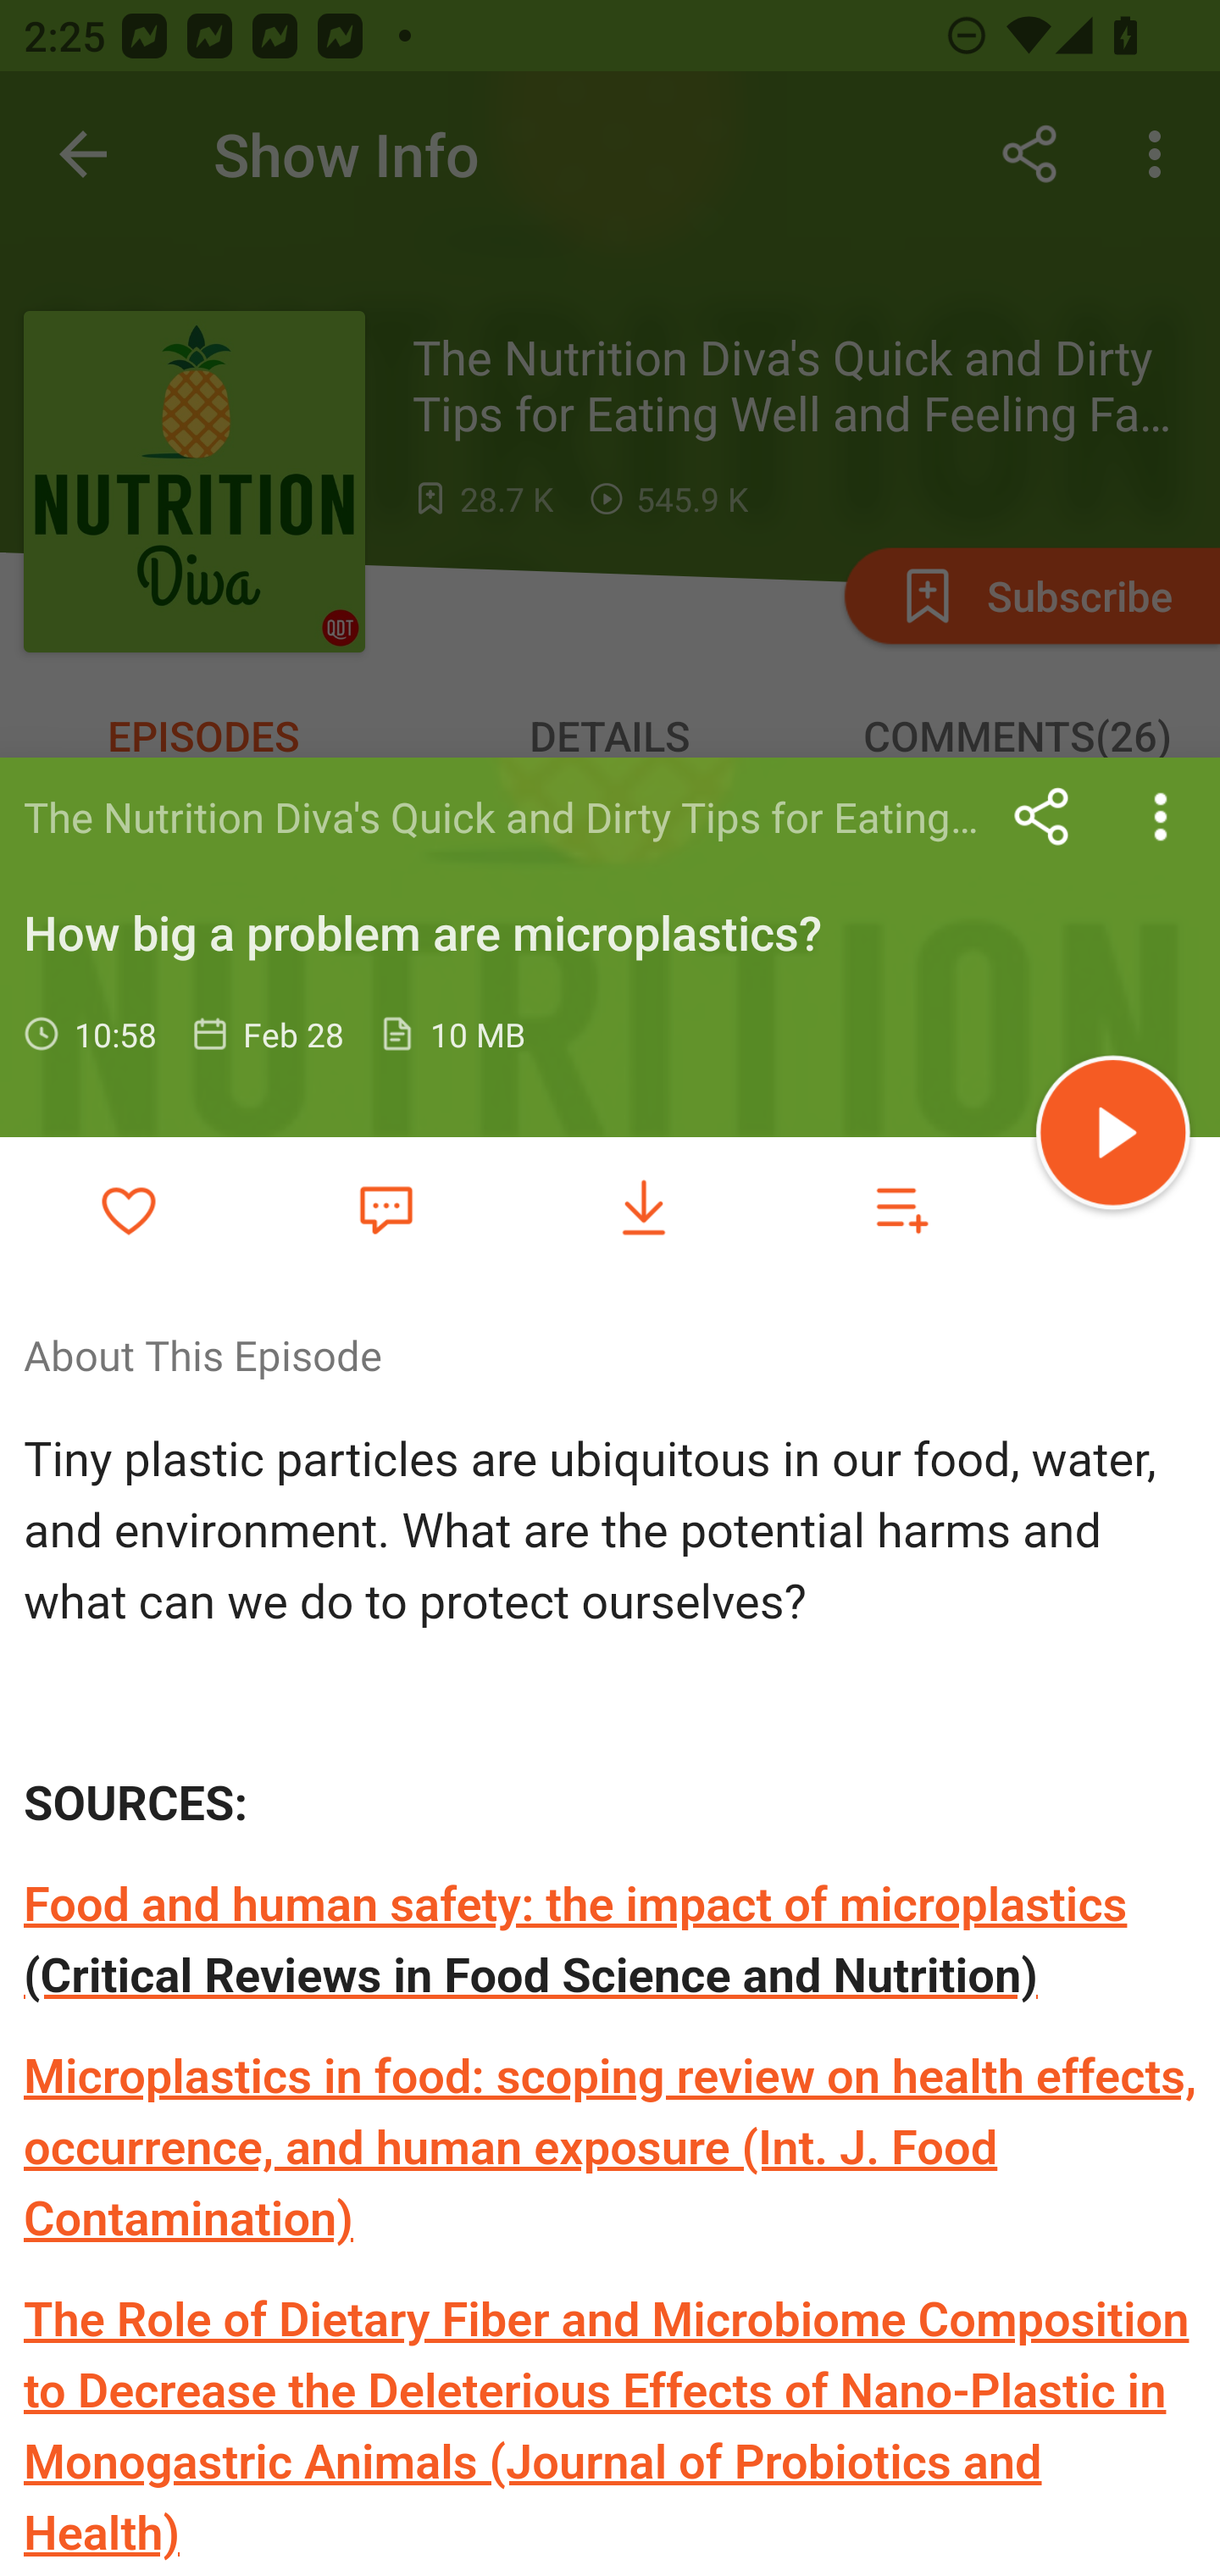  I want to click on more options, so click(1161, 816).